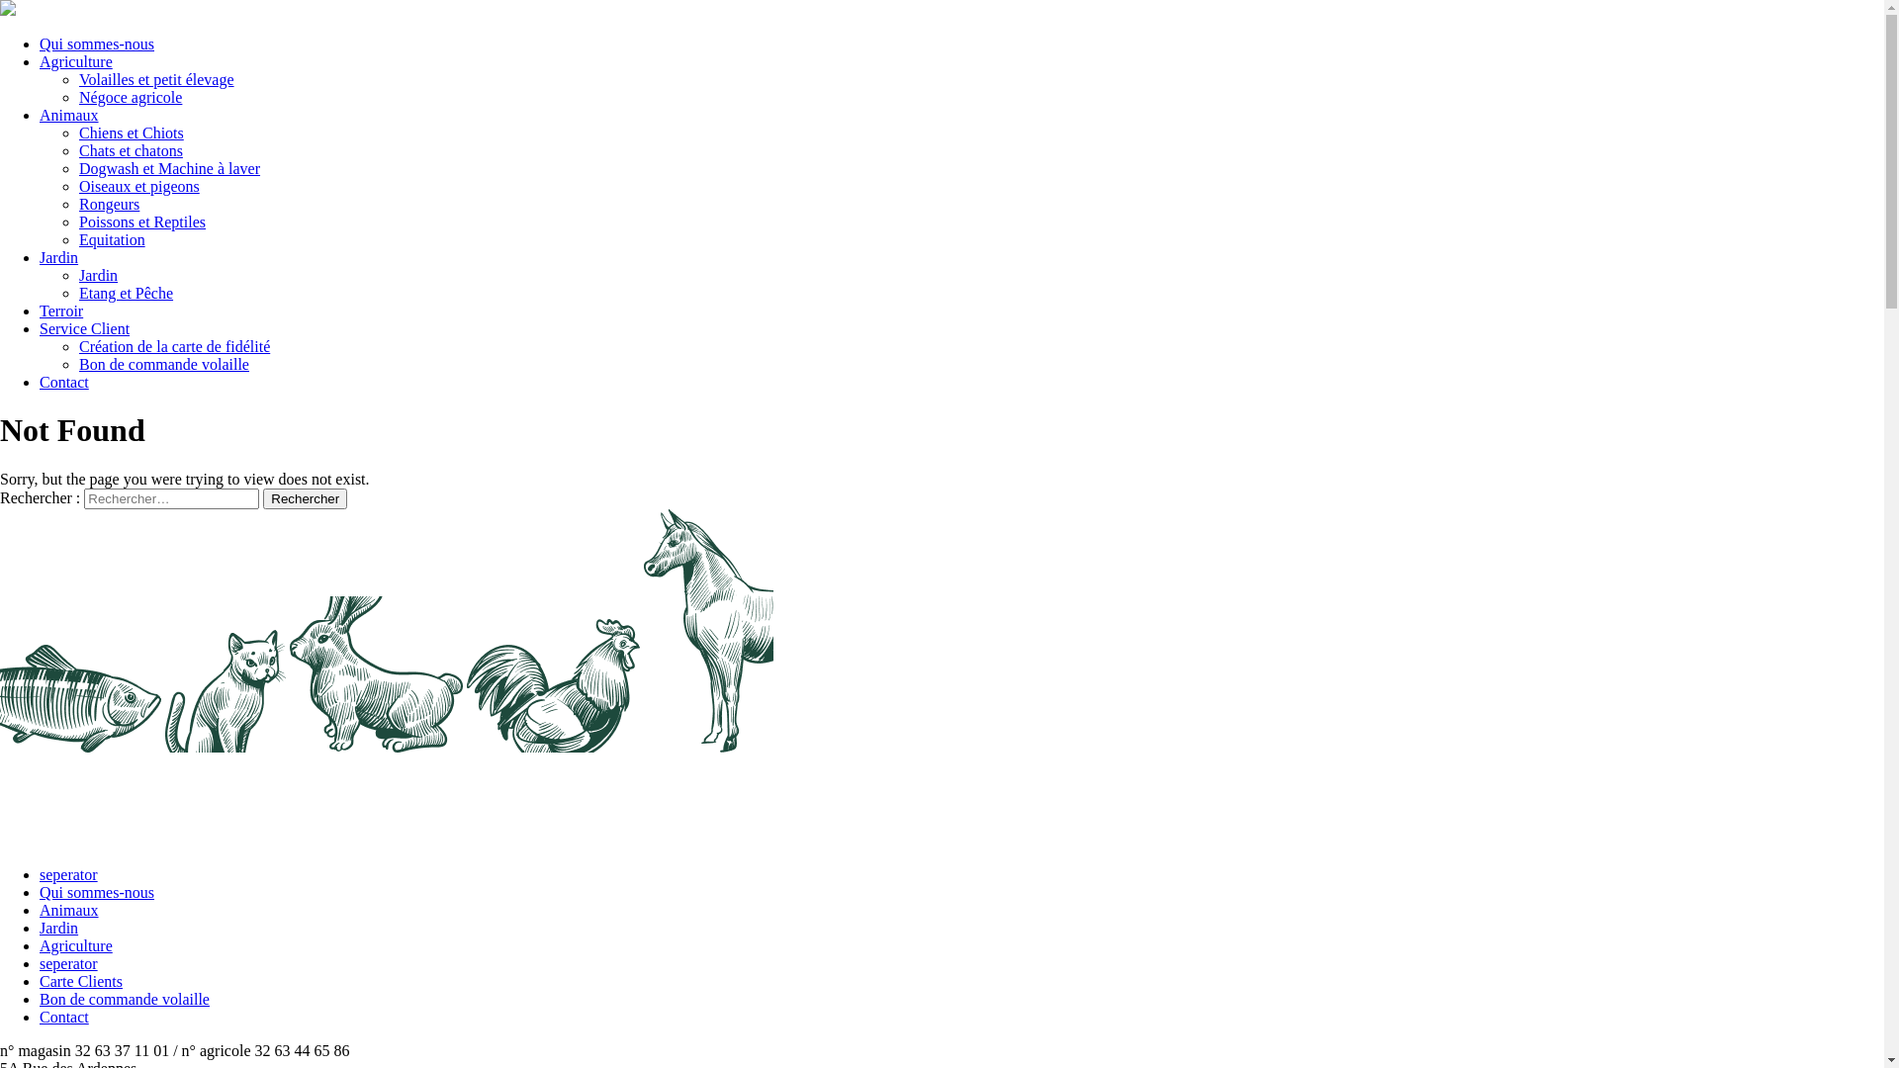 Image resolution: width=1899 pixels, height=1068 pixels. Describe the element at coordinates (59, 257) in the screenshot. I see `Jardin` at that location.